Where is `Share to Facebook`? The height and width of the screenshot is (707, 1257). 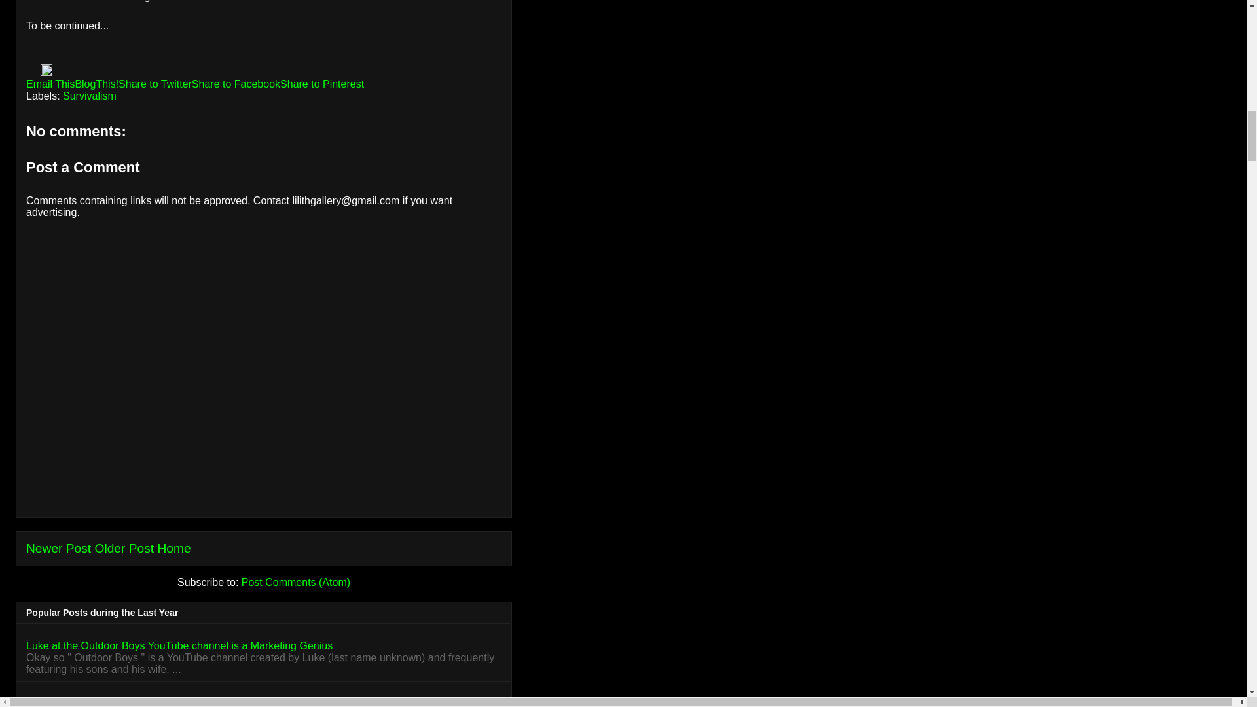 Share to Facebook is located at coordinates (236, 84).